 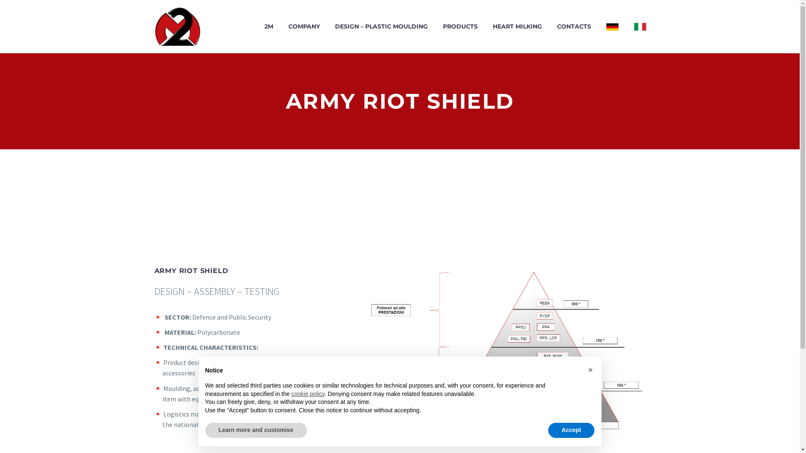 I want to click on cookie policy, so click(x=308, y=394).